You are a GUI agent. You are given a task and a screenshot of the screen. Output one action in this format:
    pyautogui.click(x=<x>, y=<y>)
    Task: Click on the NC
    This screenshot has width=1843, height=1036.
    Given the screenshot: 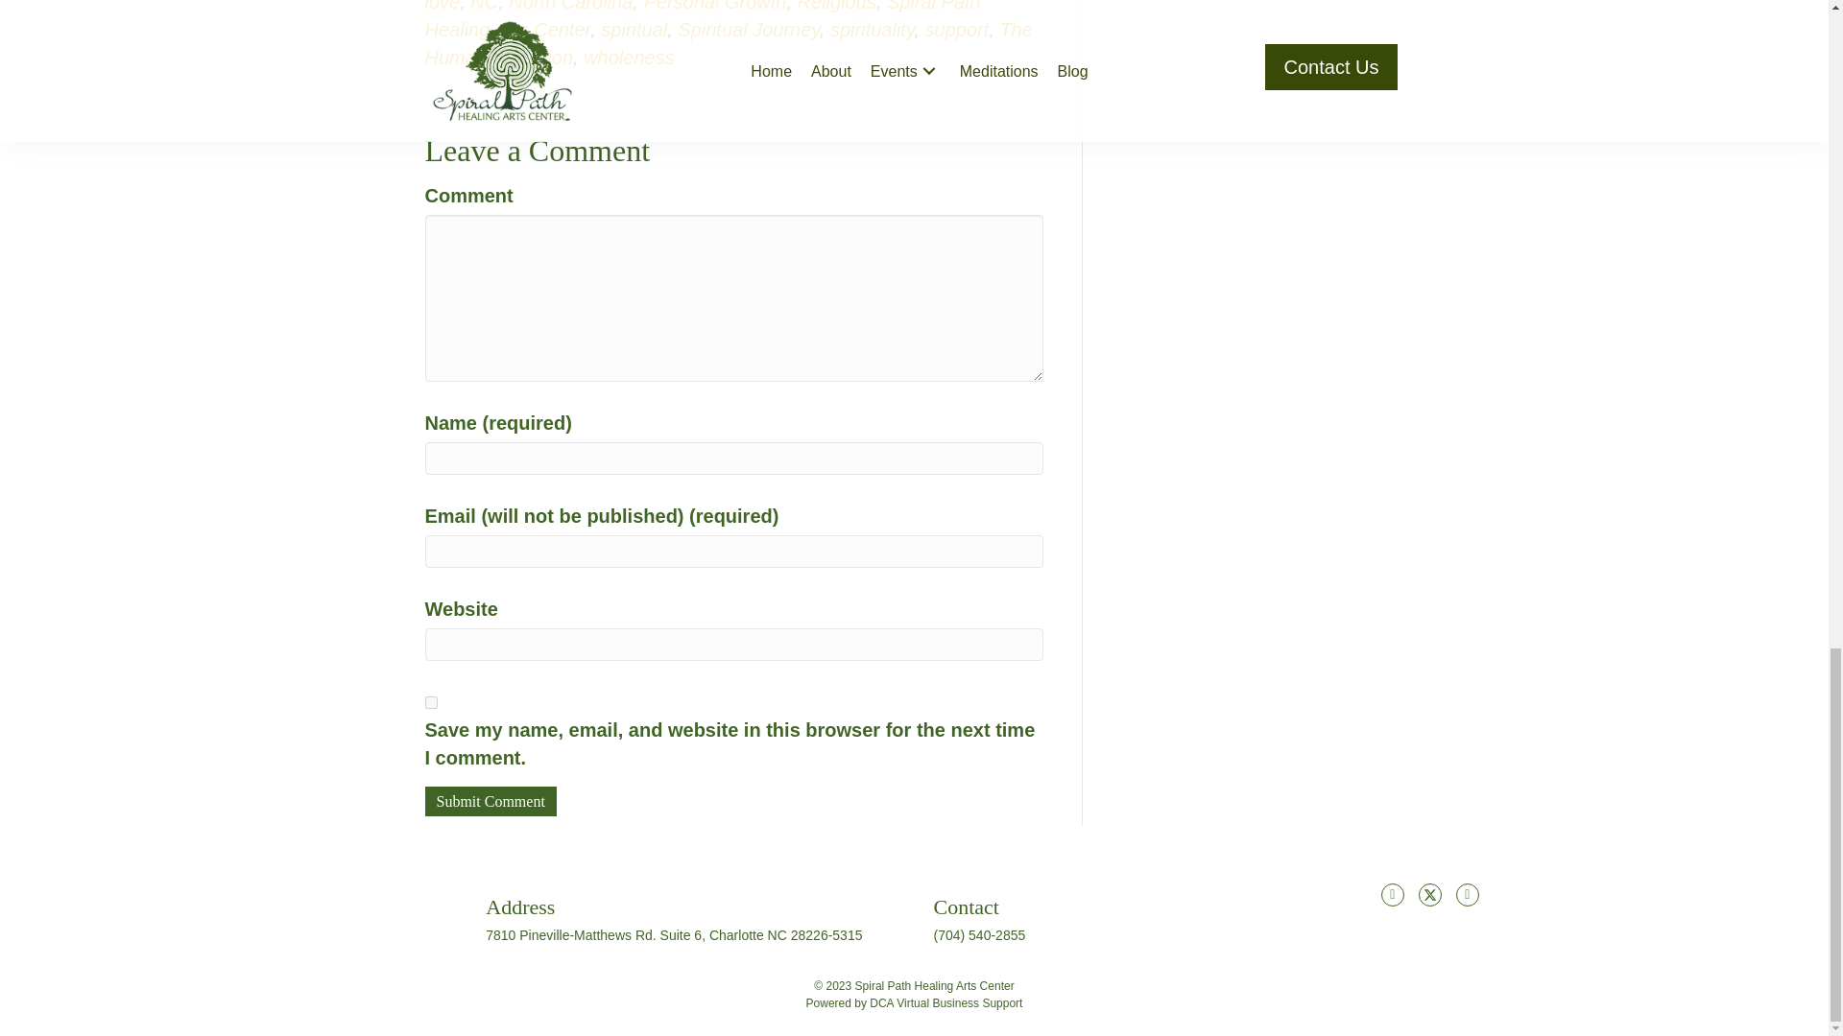 What is the action you would take?
    pyautogui.click(x=484, y=6)
    